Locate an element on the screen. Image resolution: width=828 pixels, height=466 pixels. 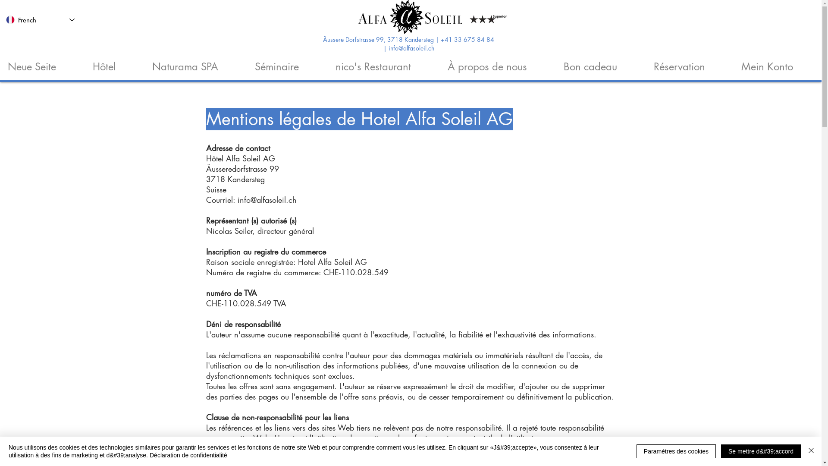
Se mettre d&#39;accord is located at coordinates (761, 451).